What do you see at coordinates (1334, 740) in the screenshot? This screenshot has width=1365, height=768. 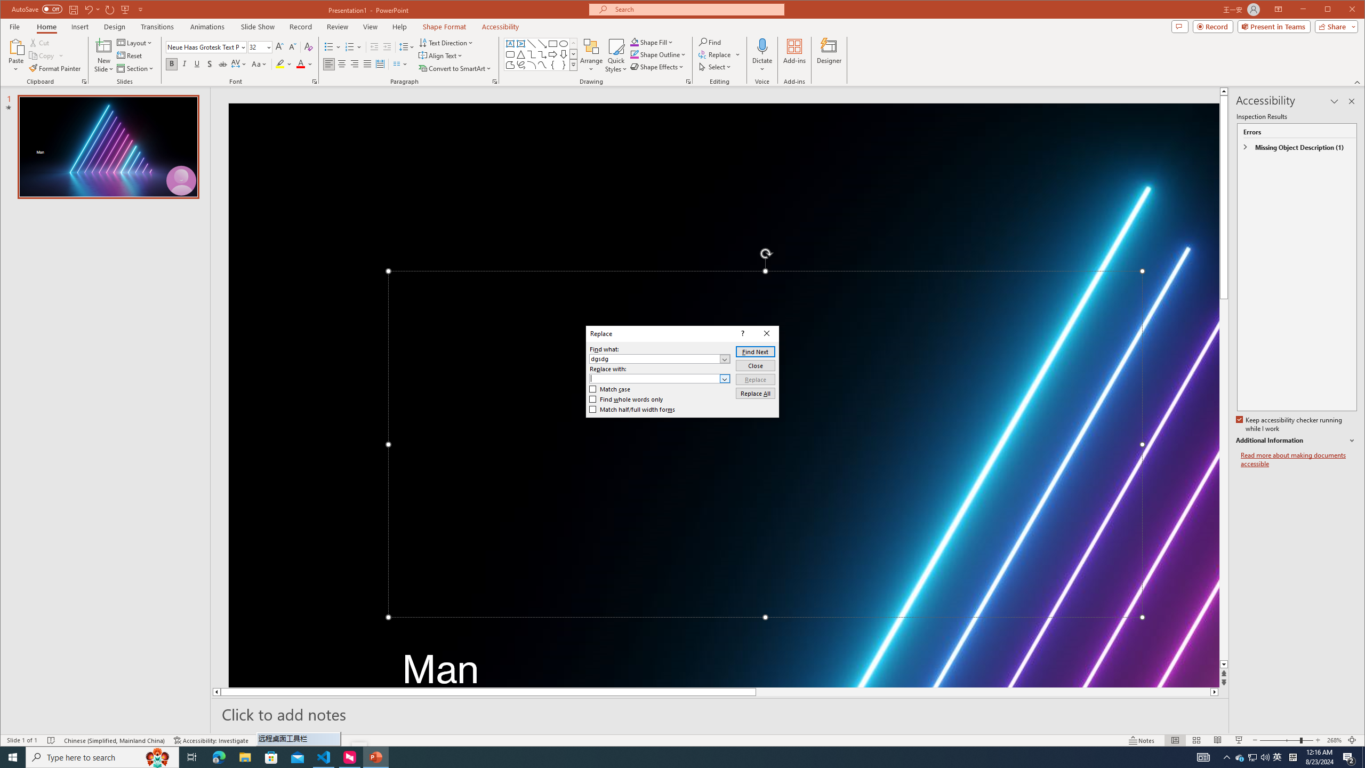 I see `Zoom 268%` at bounding box center [1334, 740].